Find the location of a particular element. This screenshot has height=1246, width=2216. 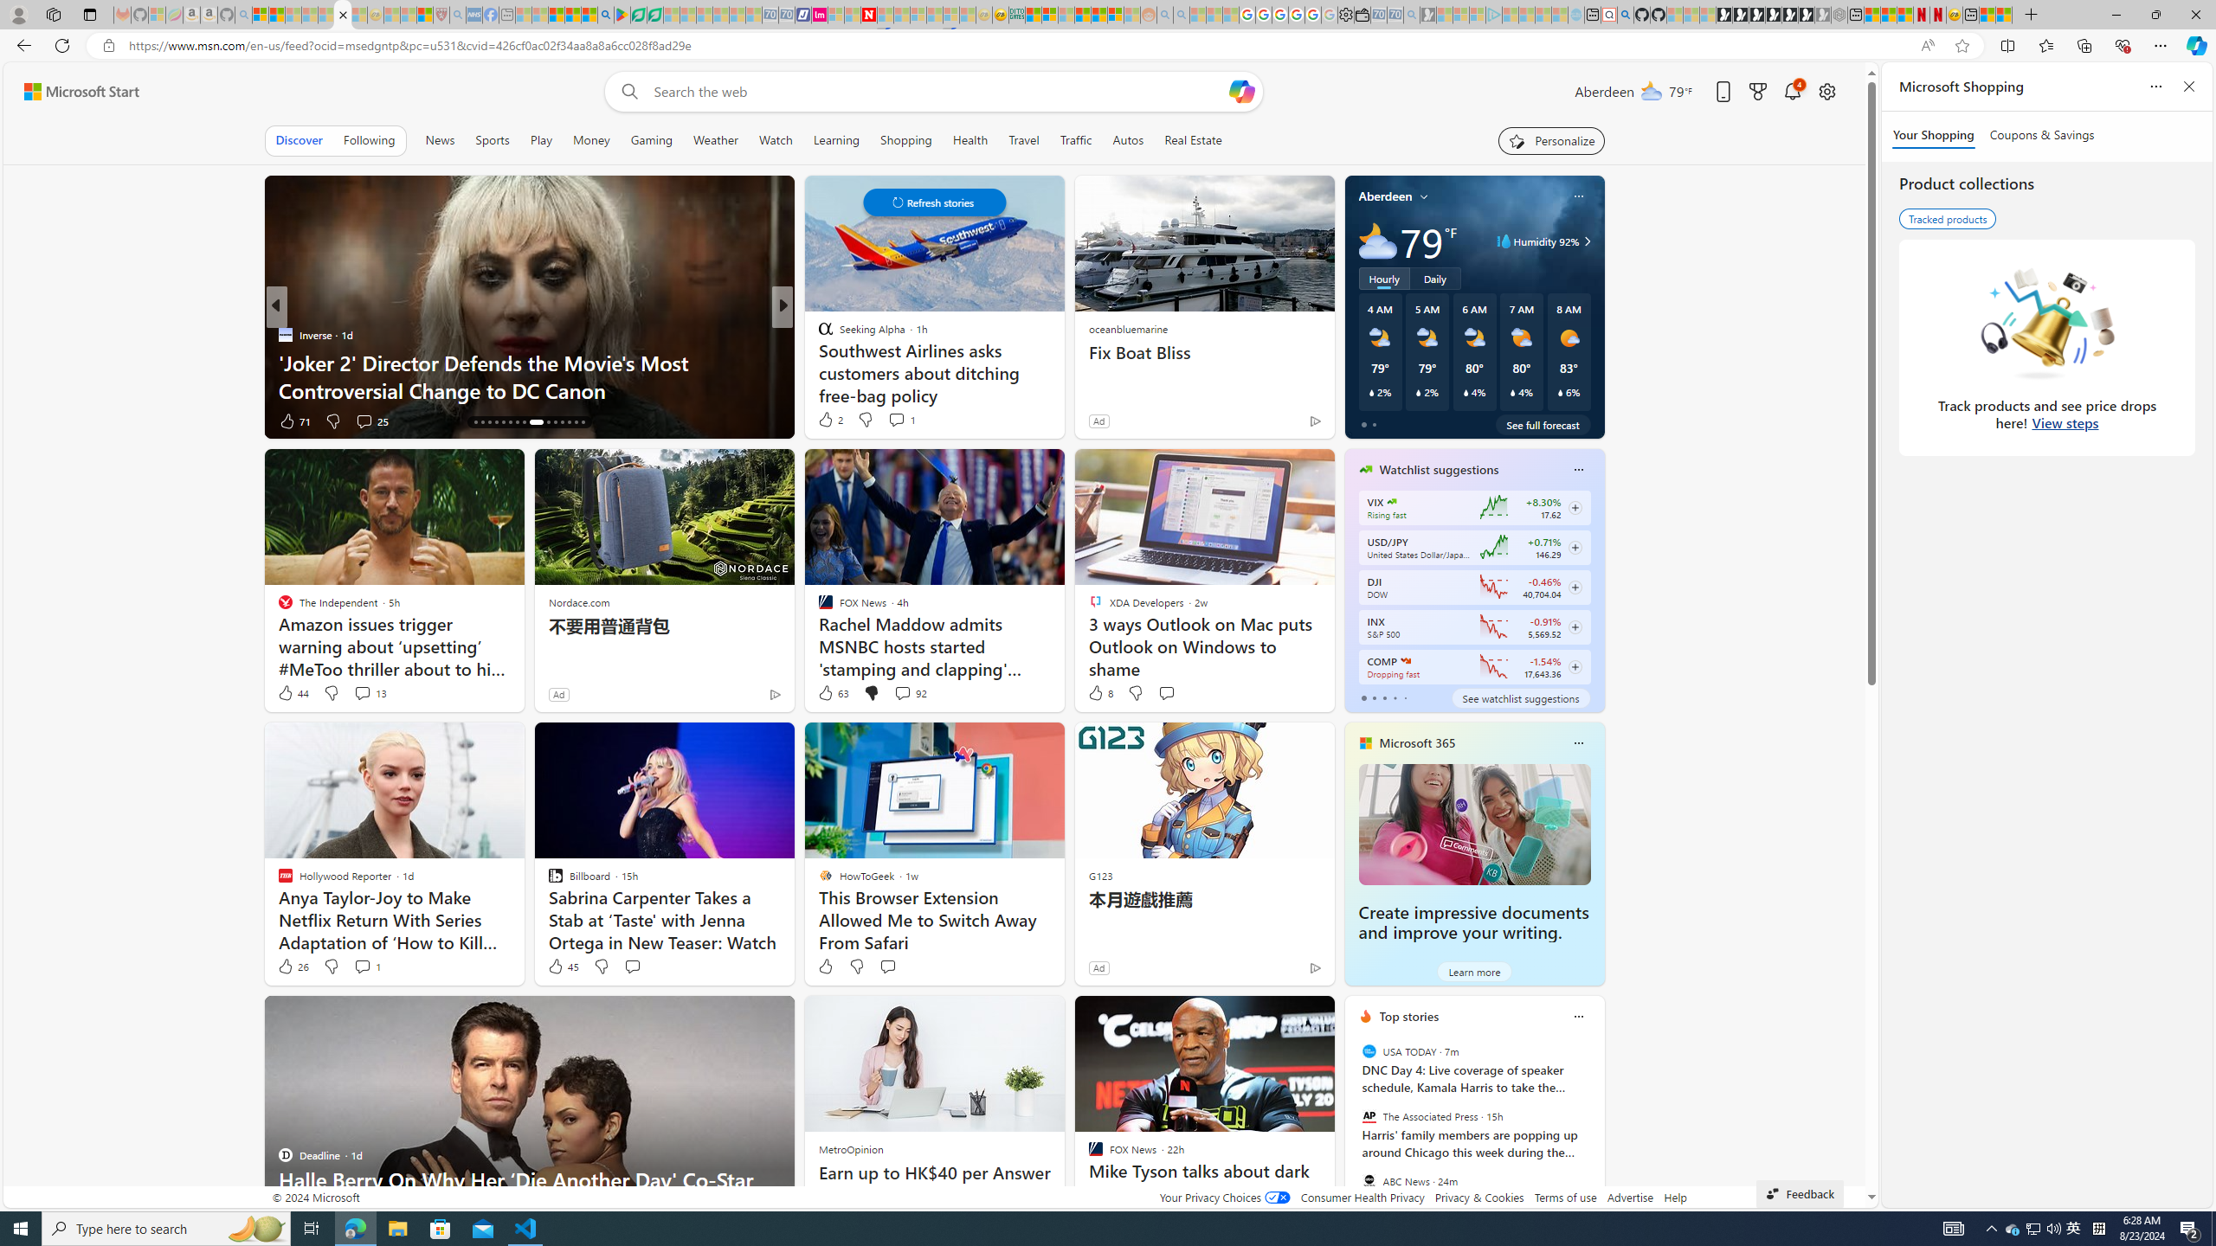

View comments 9 Comment is located at coordinates (901, 421).